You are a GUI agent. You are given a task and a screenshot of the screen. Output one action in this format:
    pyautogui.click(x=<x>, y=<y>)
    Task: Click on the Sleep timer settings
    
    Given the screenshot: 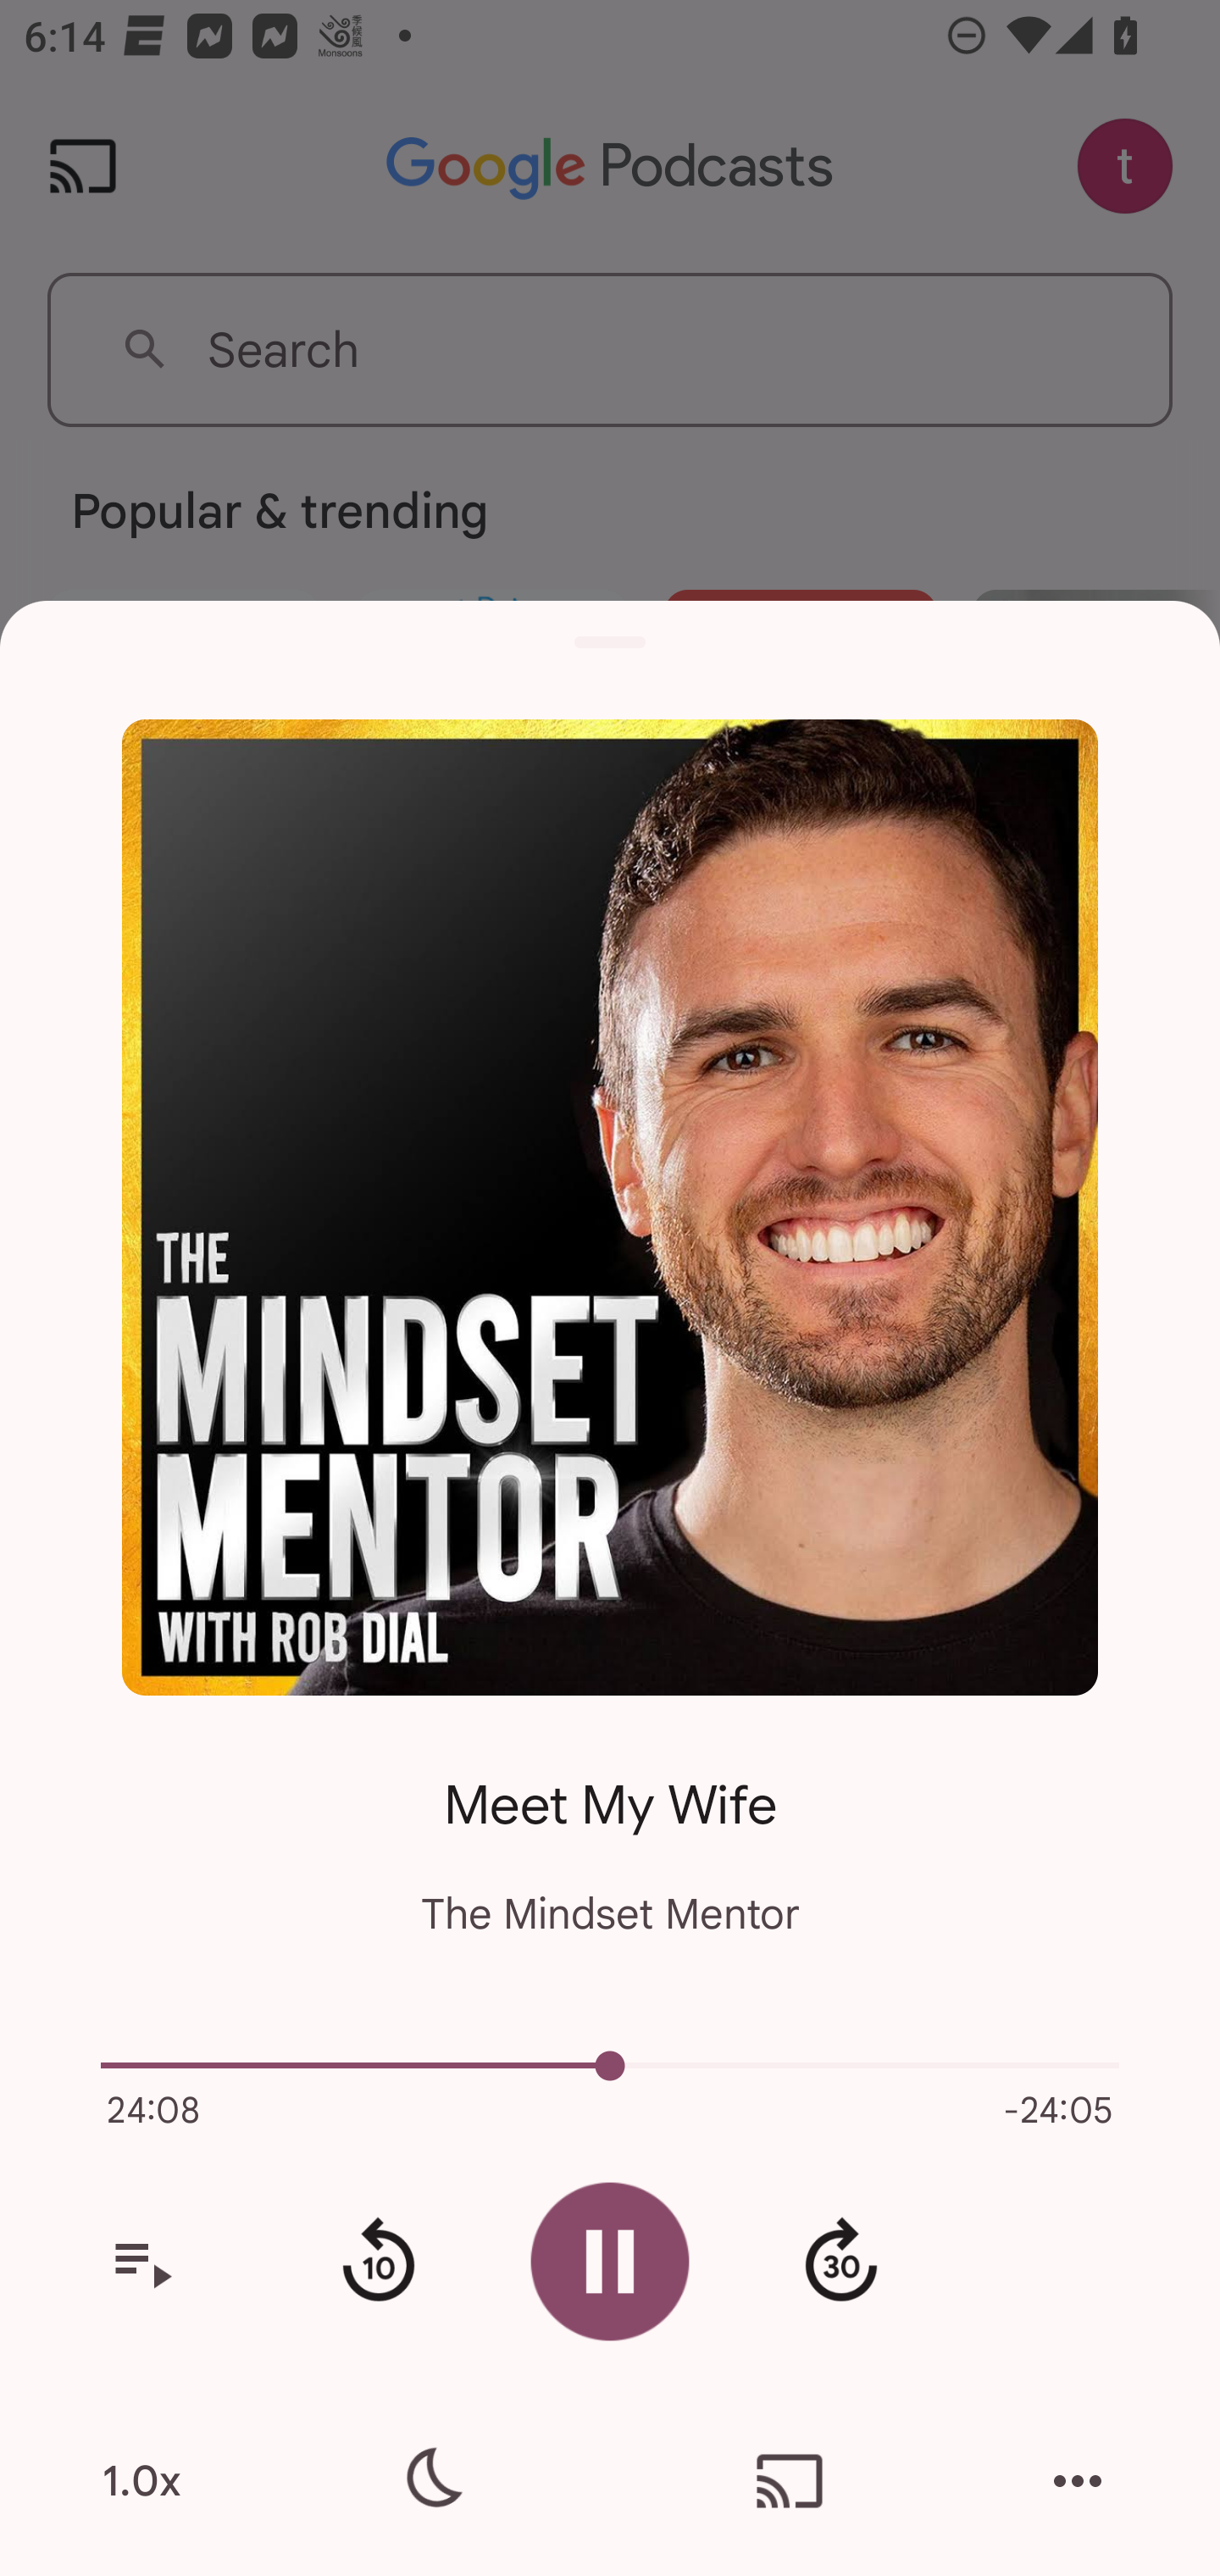 What is the action you would take?
    pyautogui.click(x=430, y=2481)
    